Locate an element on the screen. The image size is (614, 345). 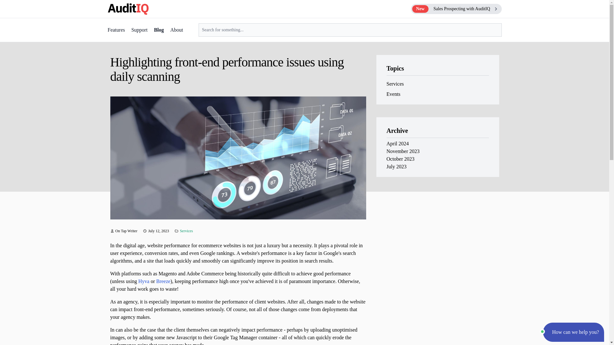
Support is located at coordinates (139, 30).